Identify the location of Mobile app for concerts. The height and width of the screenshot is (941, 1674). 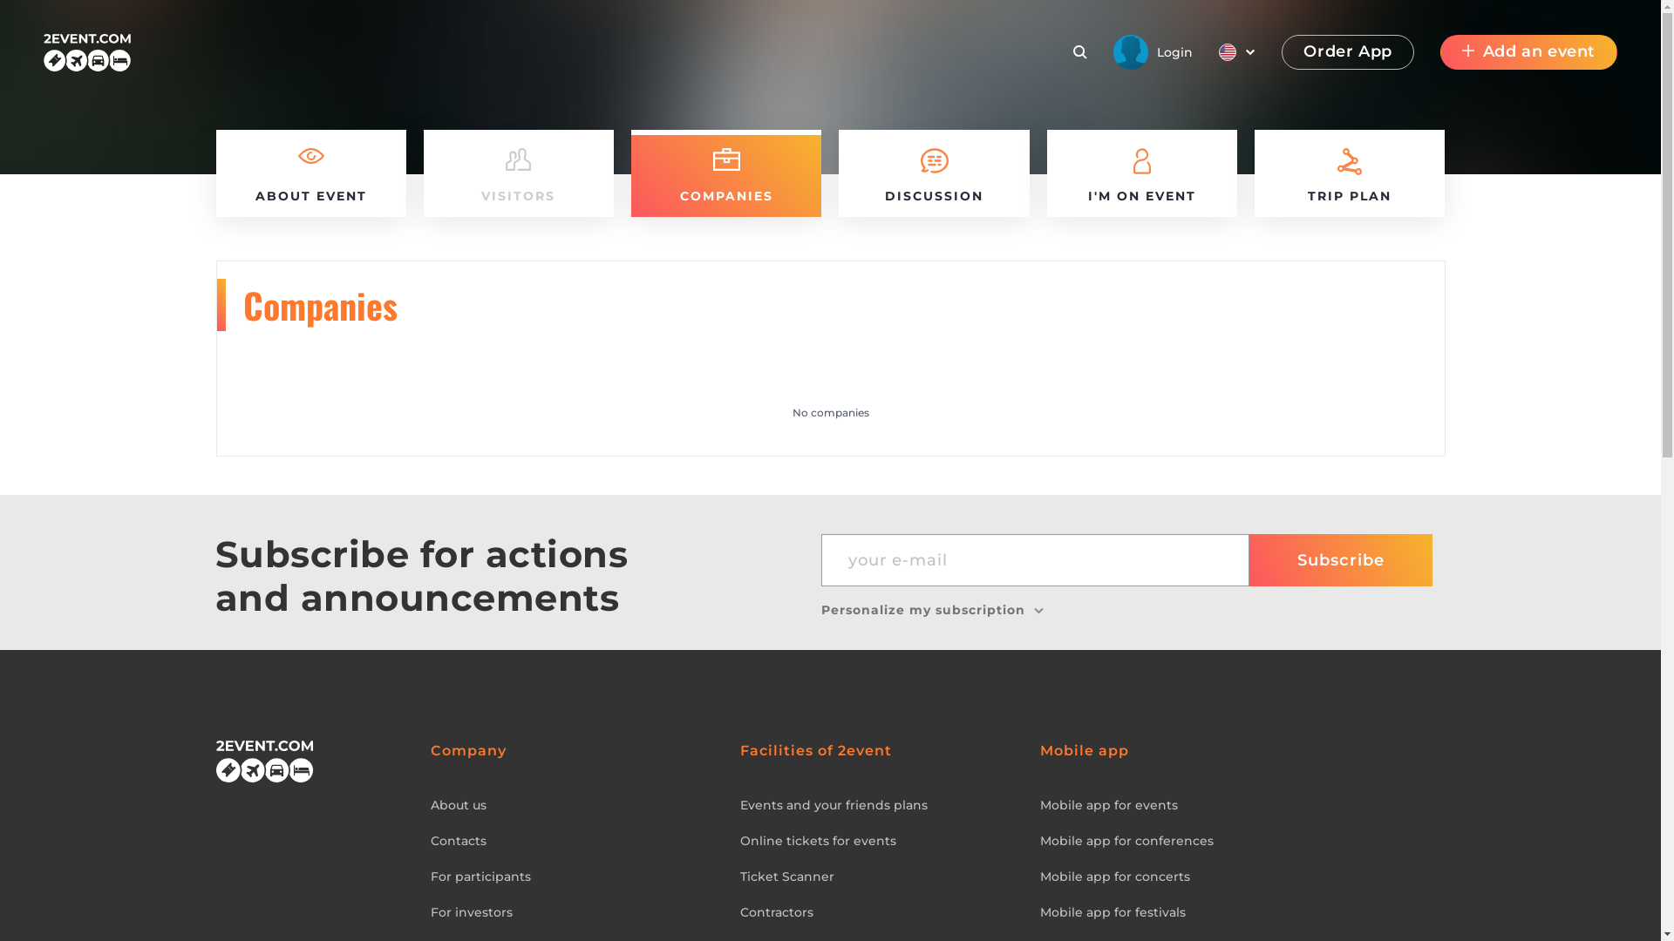
(1243, 877).